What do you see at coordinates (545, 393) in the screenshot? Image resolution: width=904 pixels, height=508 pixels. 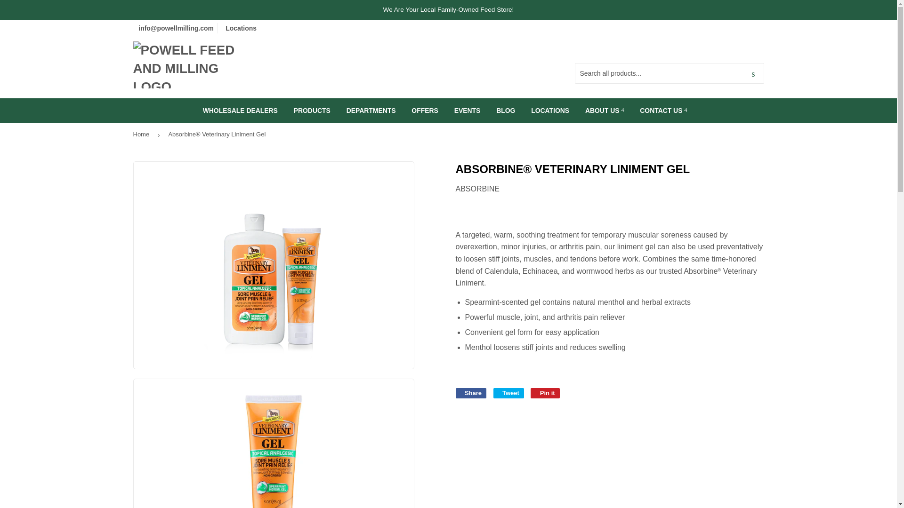 I see `Pin on Pinterest` at bounding box center [545, 393].